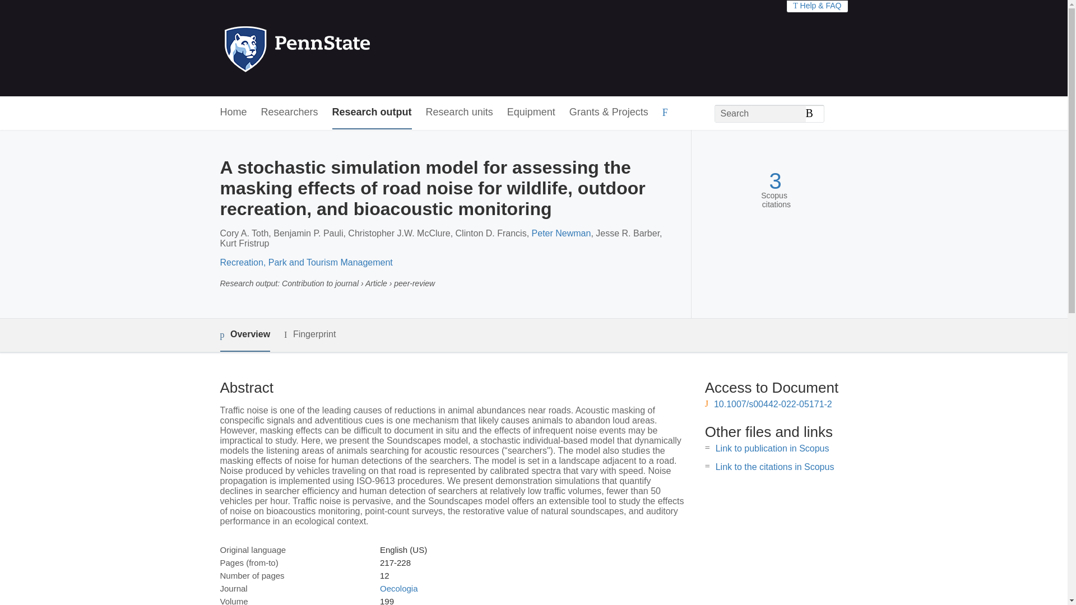 This screenshot has height=605, width=1076. I want to click on Fingerprint, so click(309, 335).